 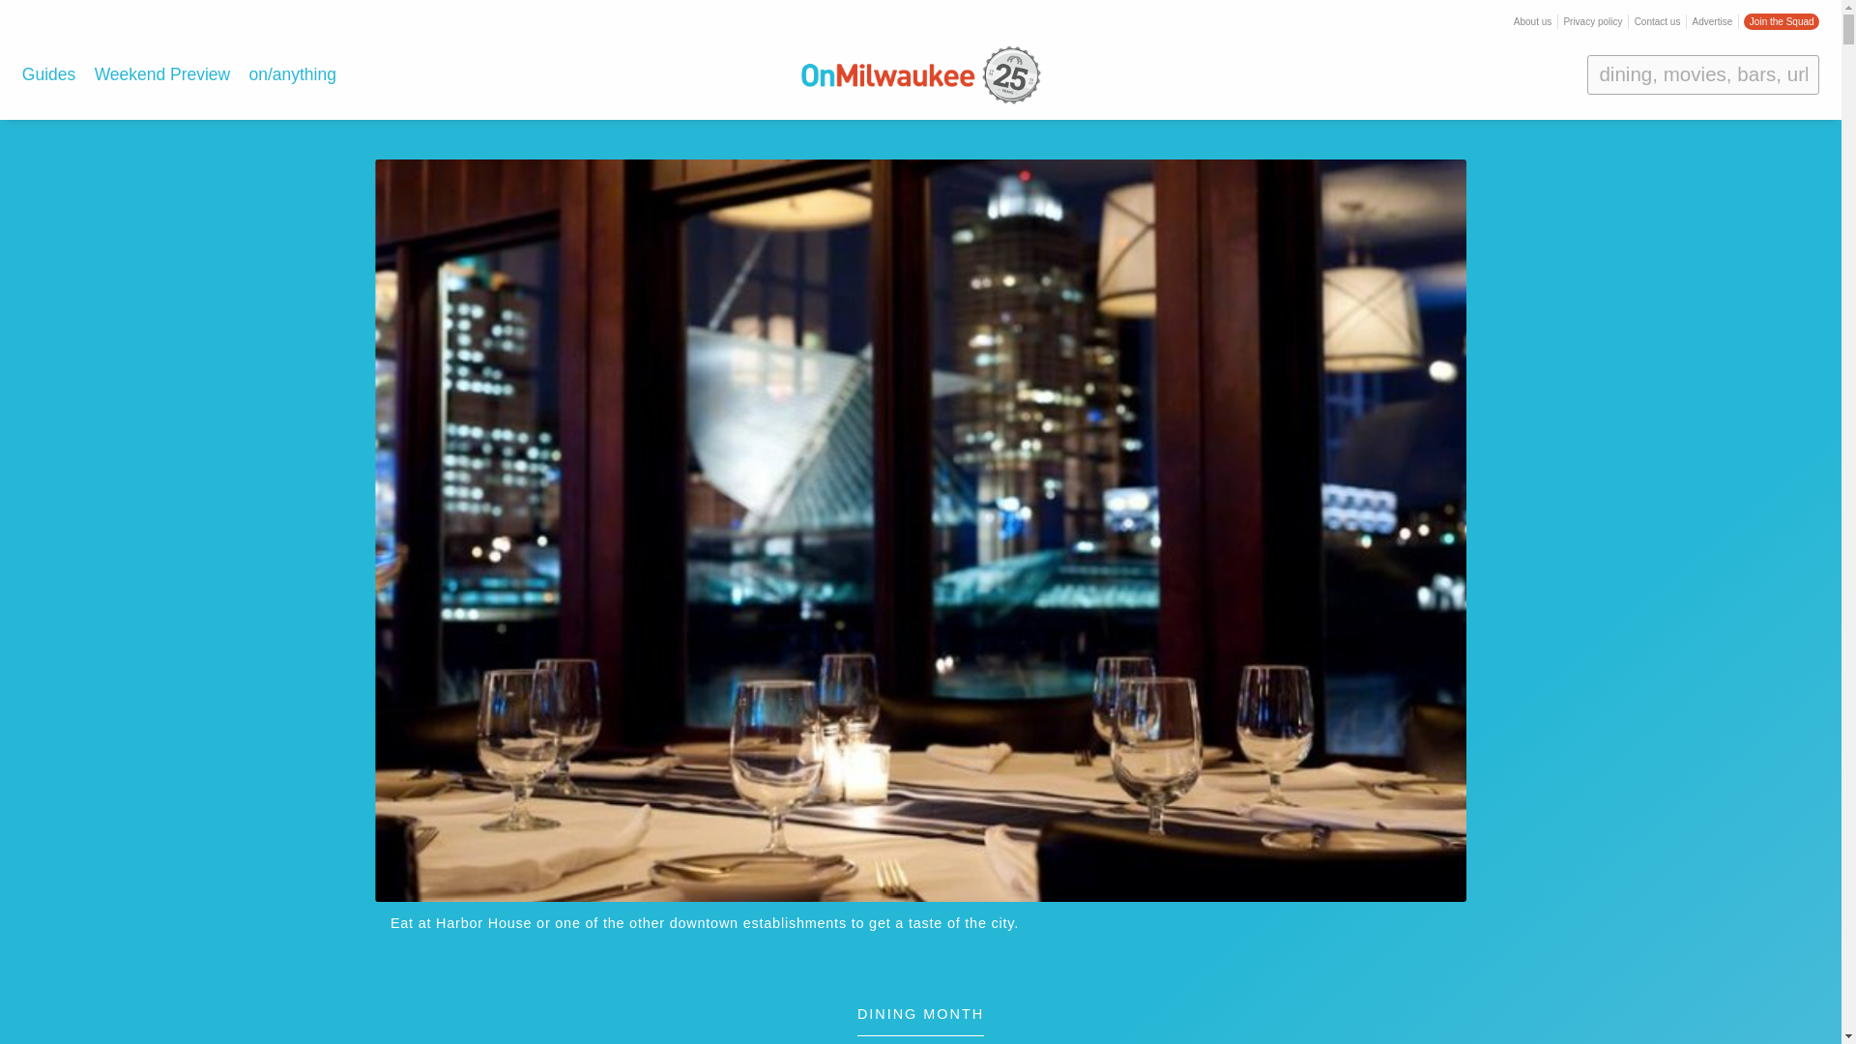 I want to click on Join the Squad, so click(x=1781, y=21).